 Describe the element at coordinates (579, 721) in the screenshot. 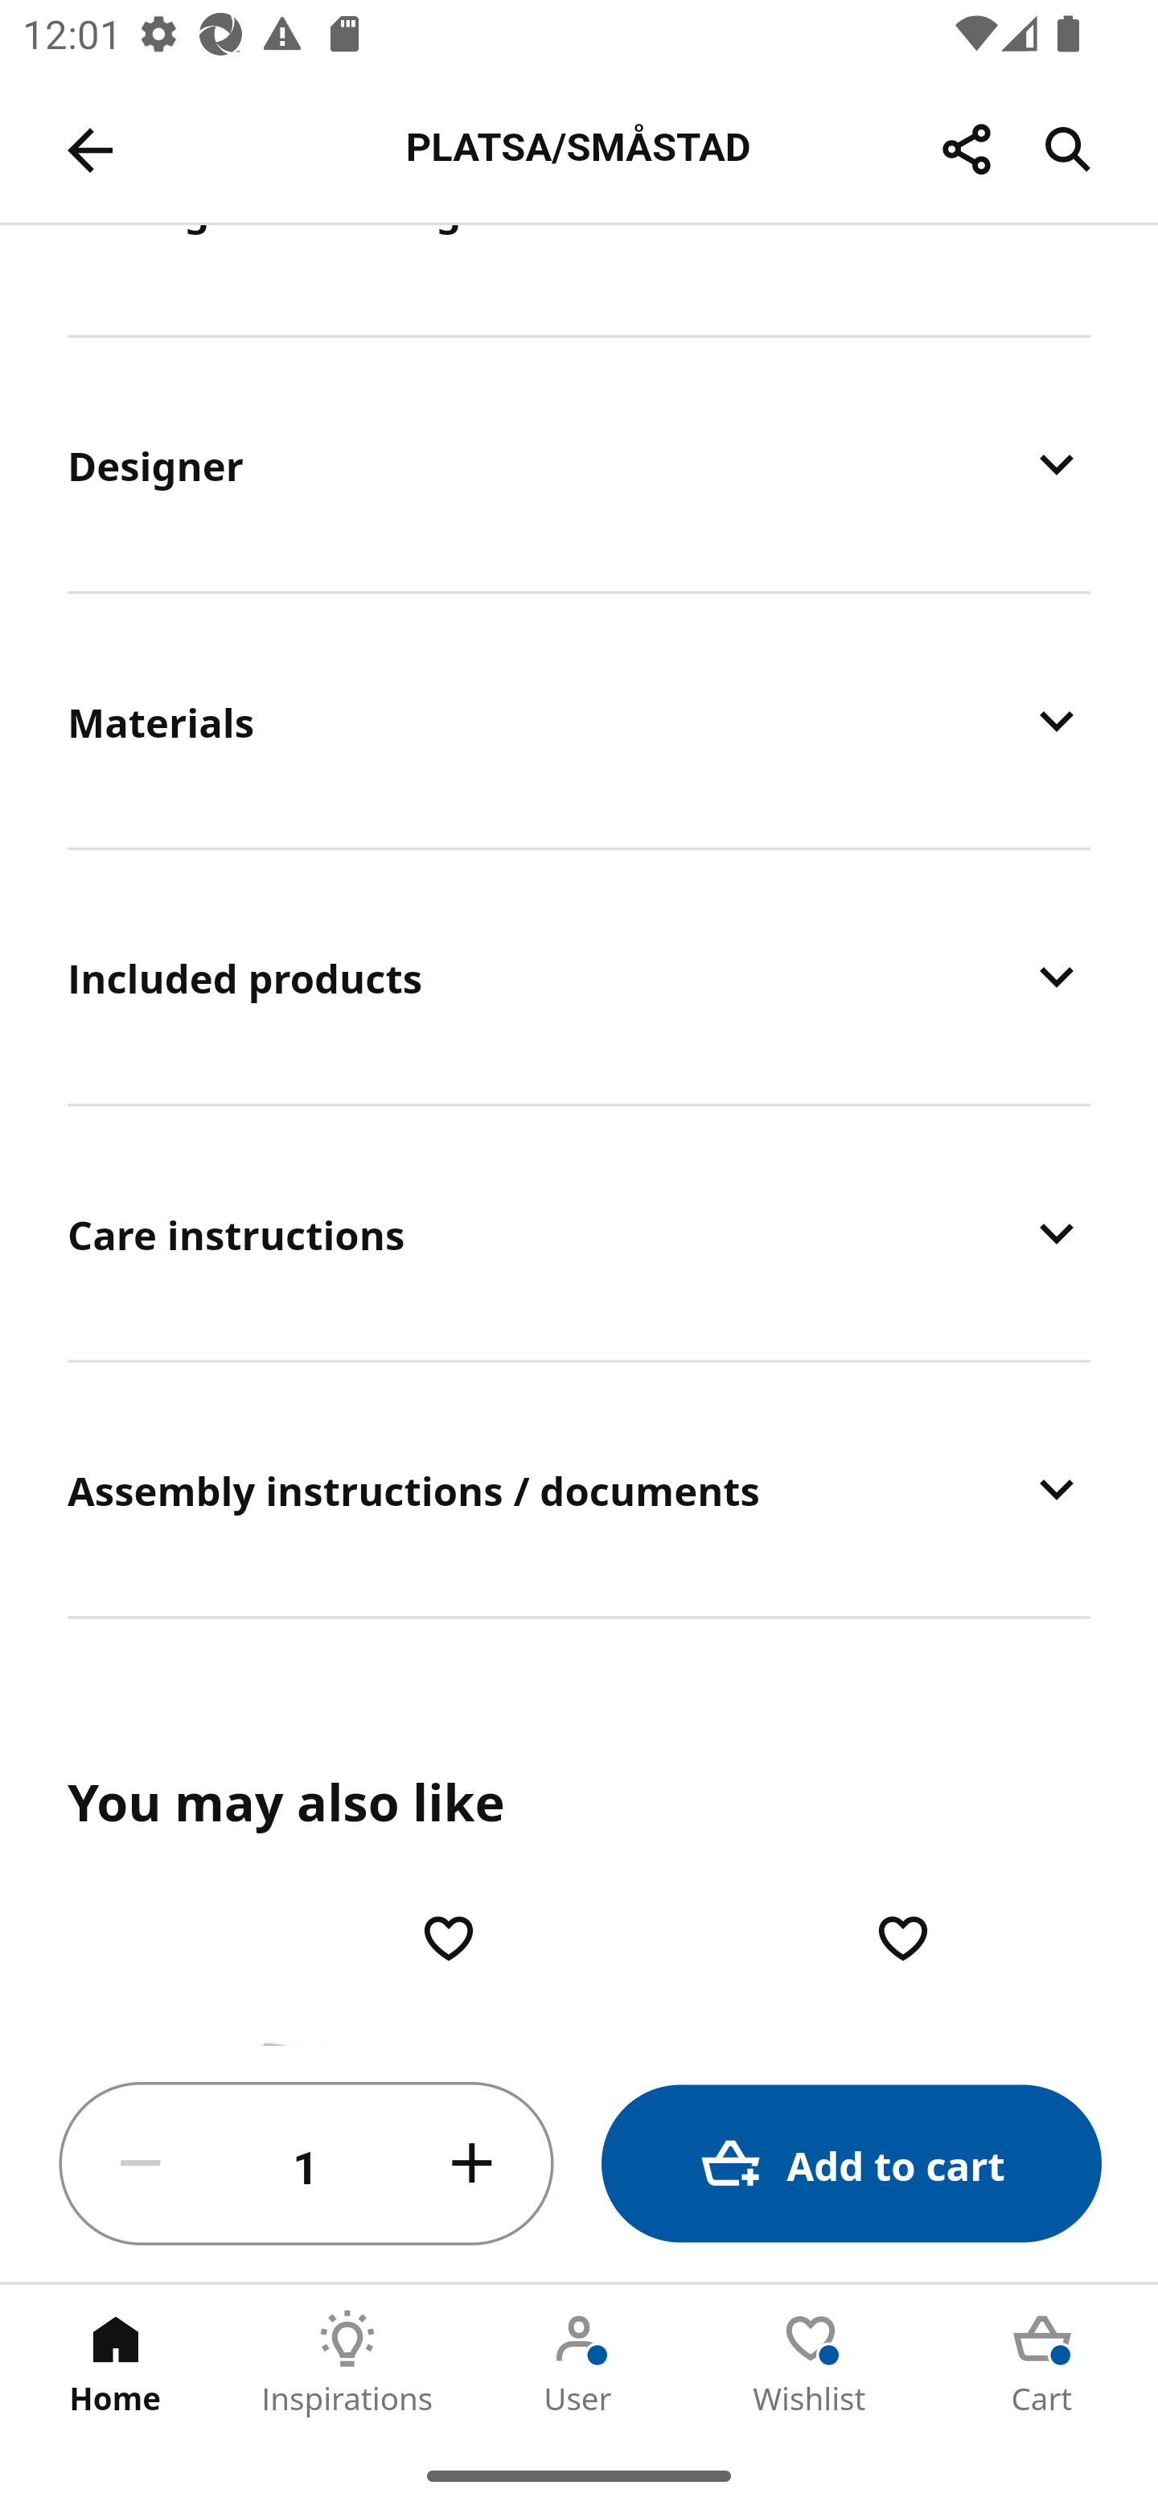

I see `Materials` at that location.